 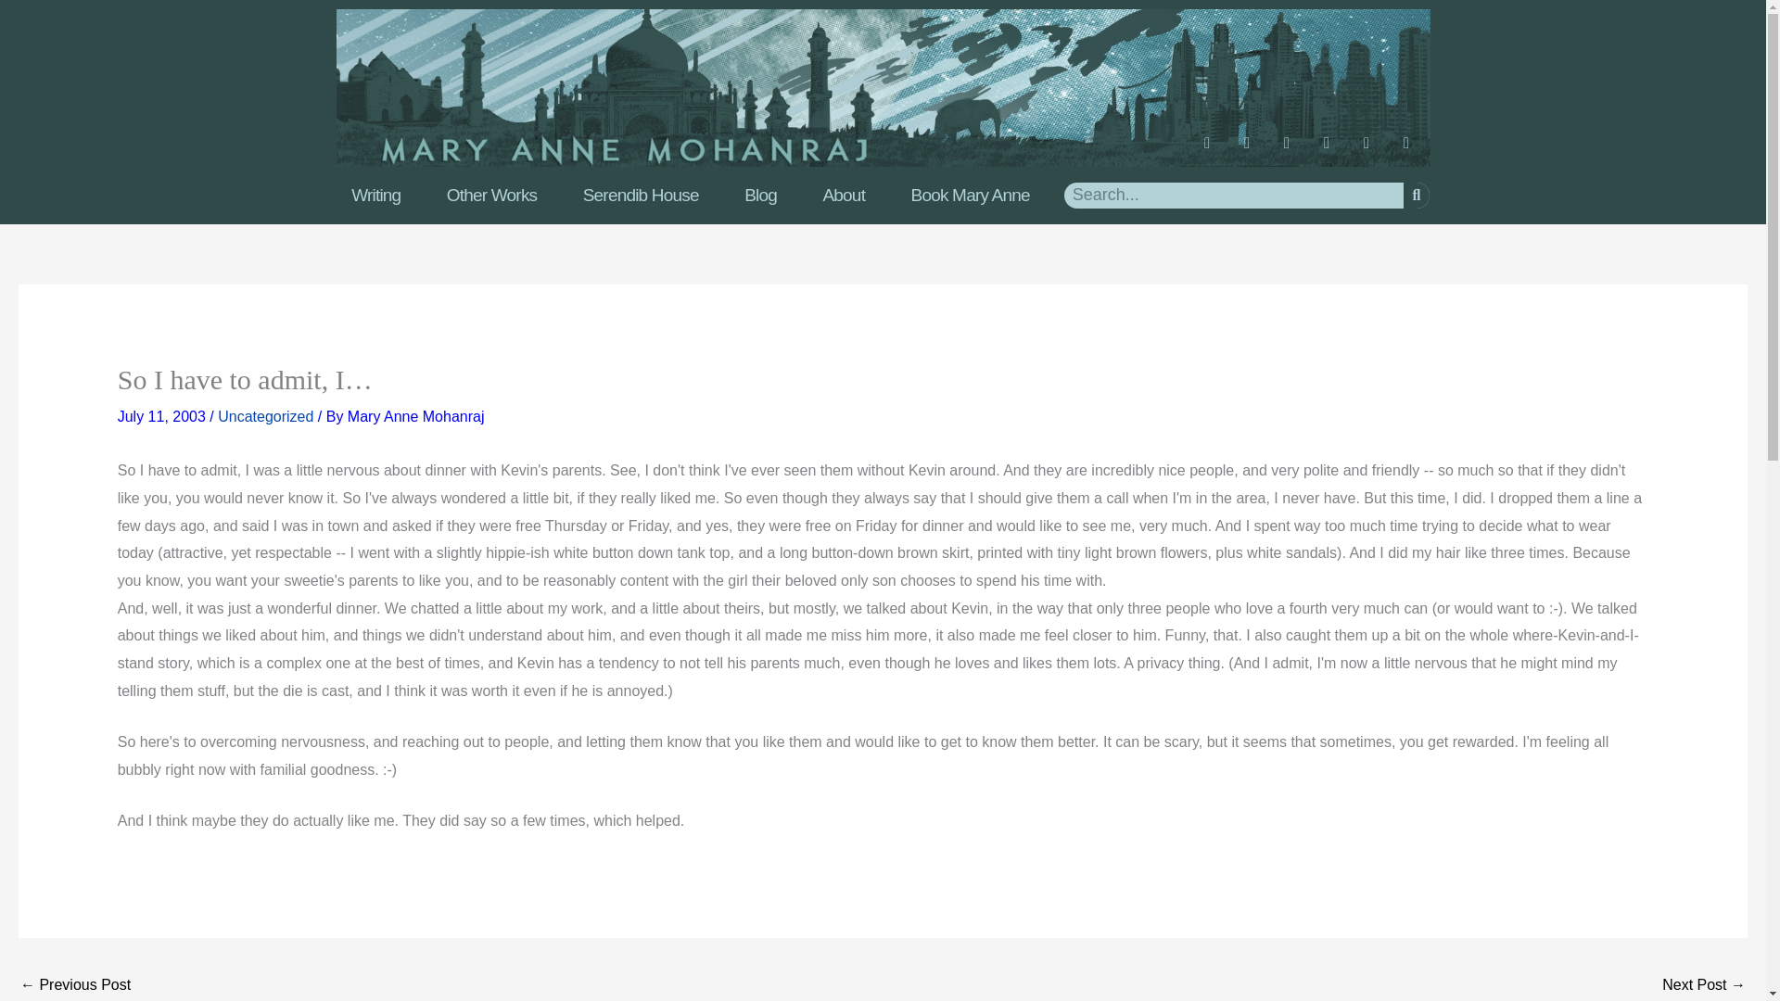 What do you see at coordinates (1215, 150) in the screenshot?
I see `Facebook` at bounding box center [1215, 150].